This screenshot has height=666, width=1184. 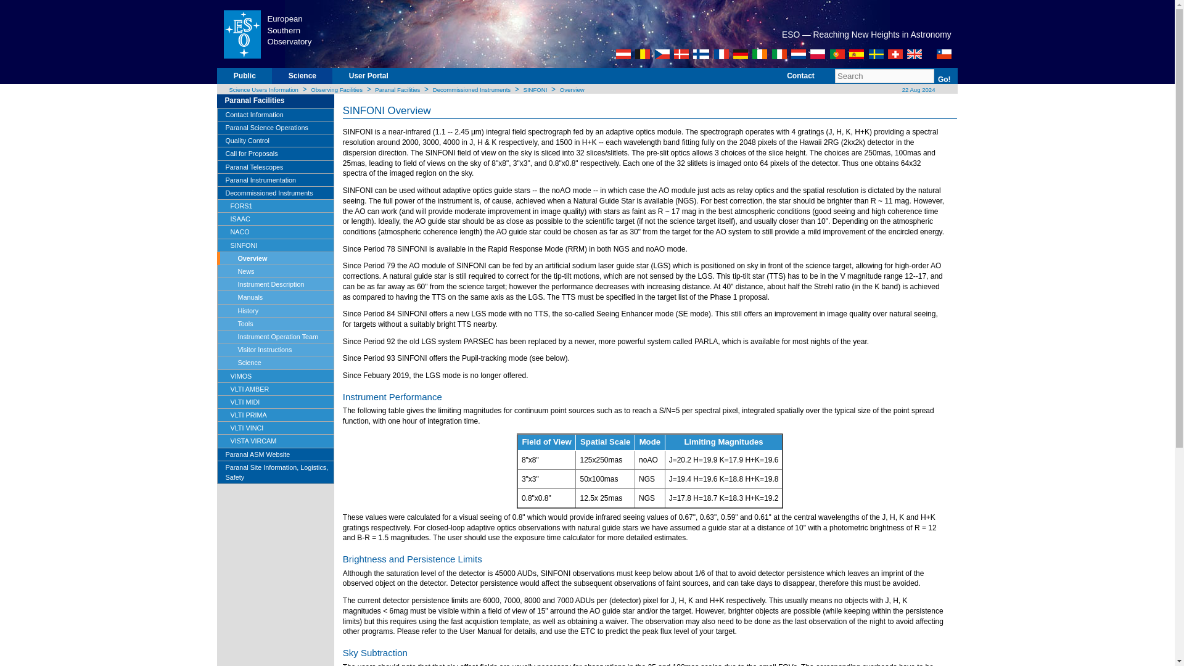 What do you see at coordinates (263, 90) in the screenshot?
I see `Science Users Information` at bounding box center [263, 90].